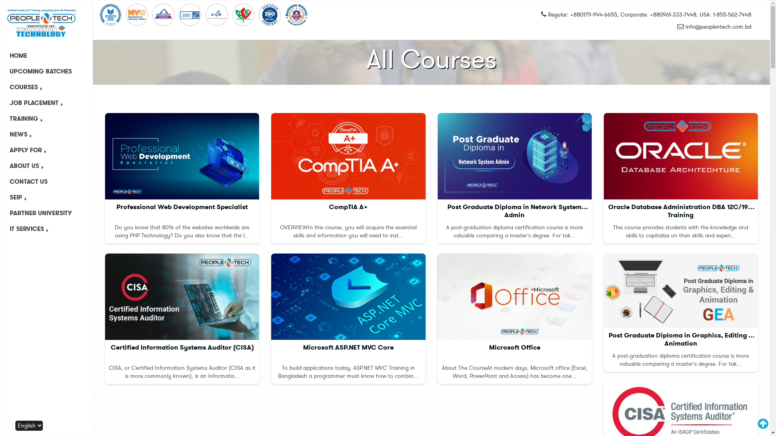 The image size is (776, 436). Describe the element at coordinates (46, 197) in the screenshot. I see `SEIP` at that location.